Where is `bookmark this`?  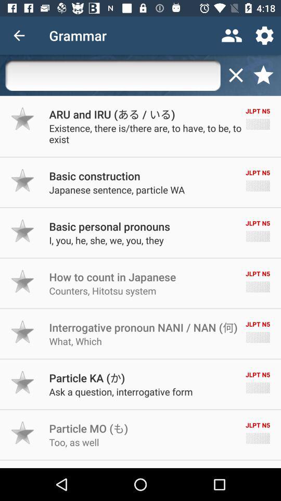 bookmark this is located at coordinates (23, 382).